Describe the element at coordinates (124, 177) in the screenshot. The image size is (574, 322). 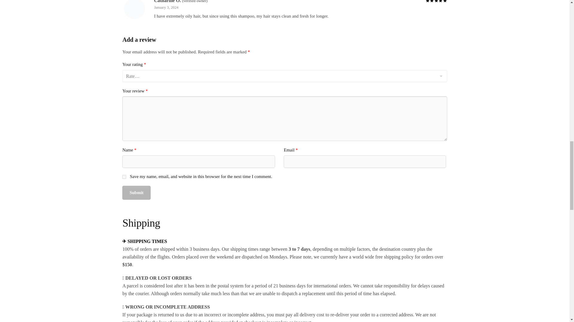
I see `yes` at that location.